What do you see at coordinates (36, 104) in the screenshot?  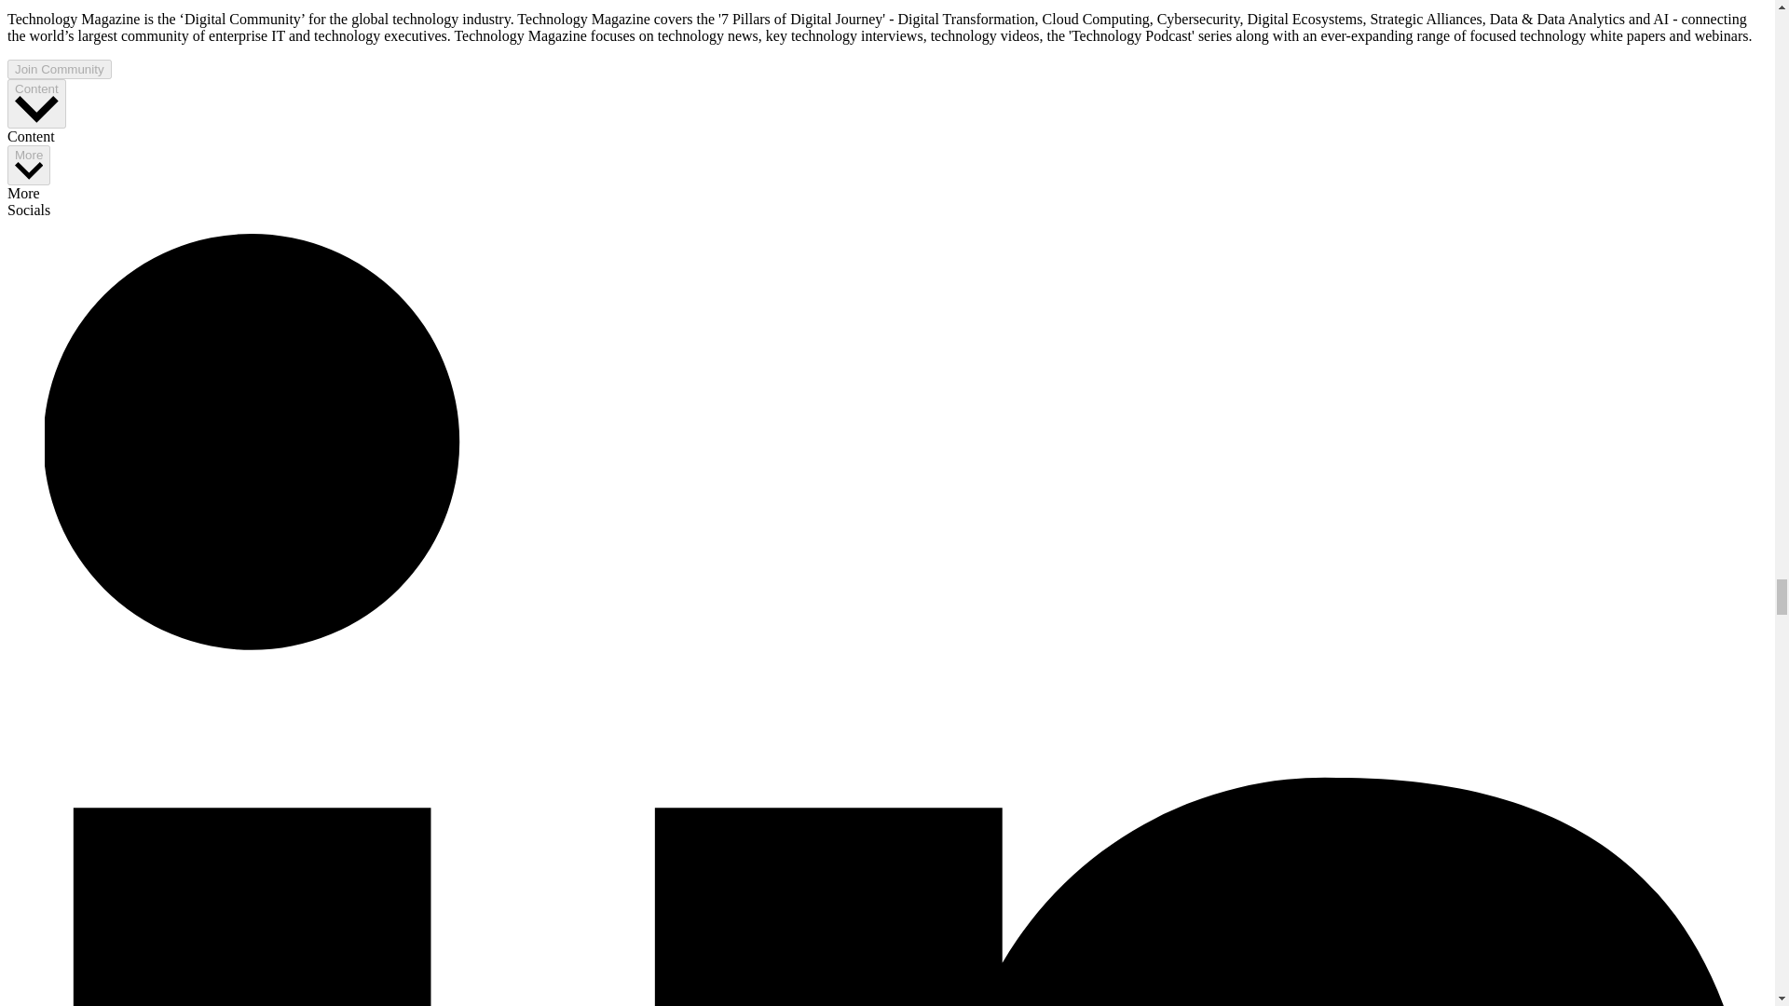 I see `Content` at bounding box center [36, 104].